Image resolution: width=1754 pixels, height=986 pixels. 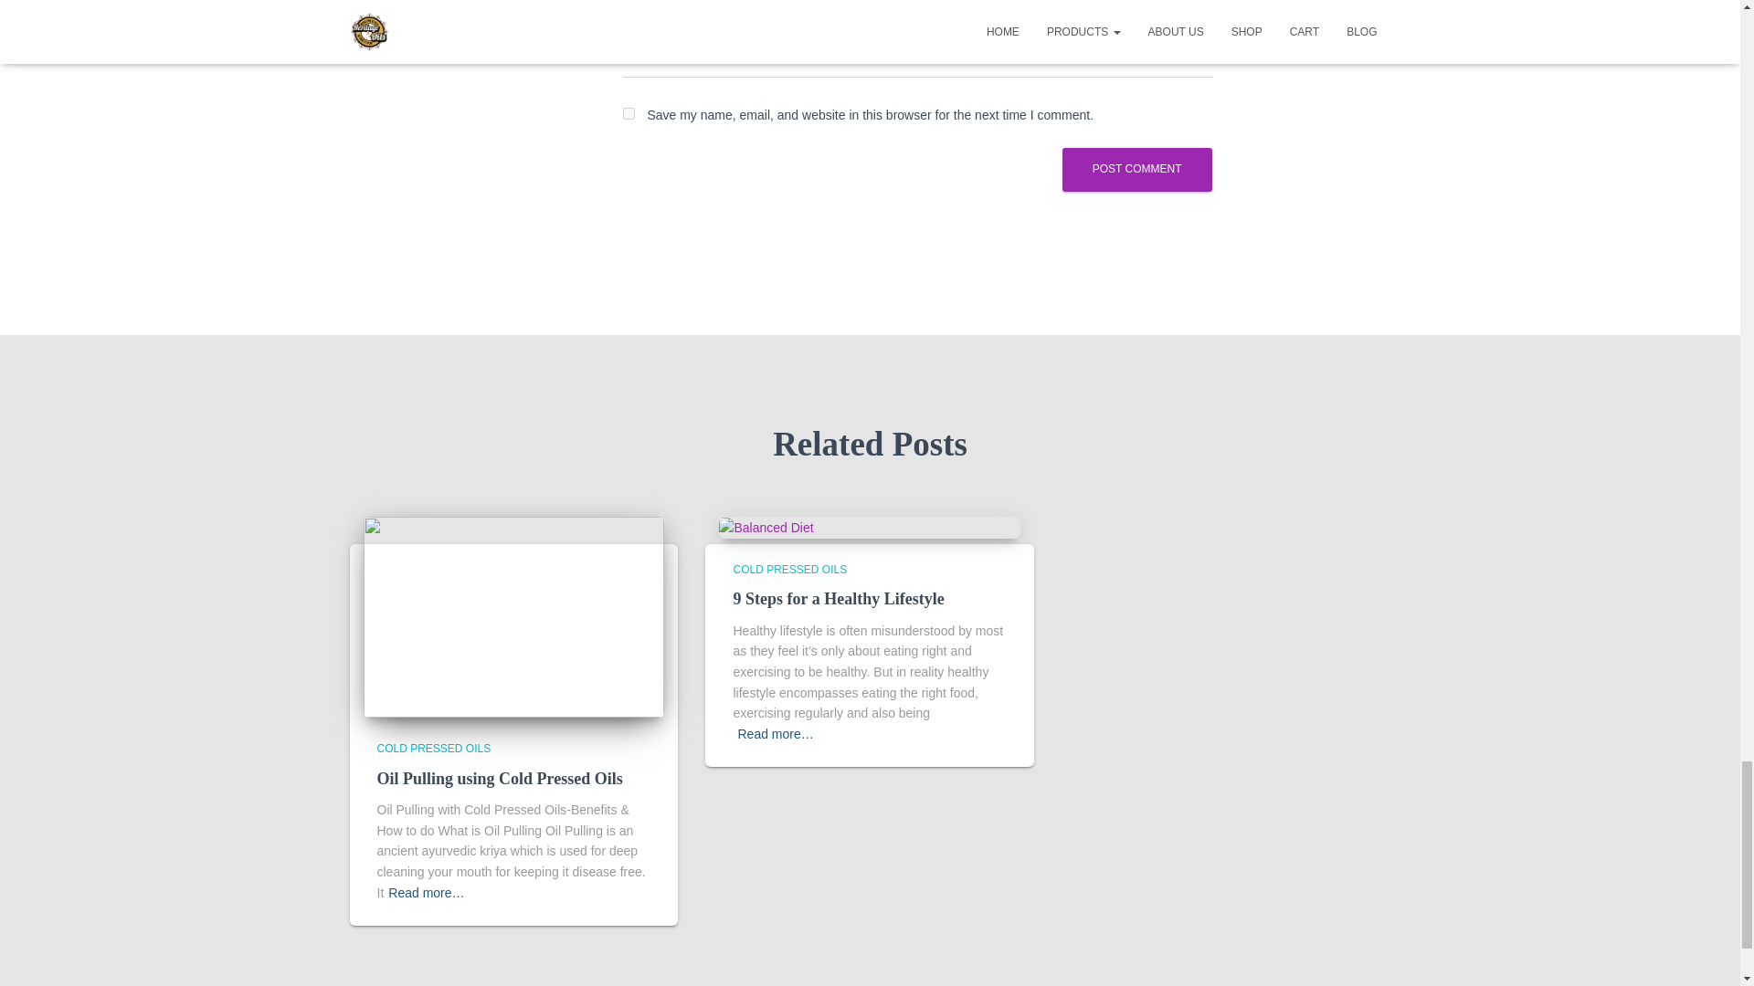 I want to click on 9 Steps for a Healthy Lifestyle, so click(x=766, y=527).